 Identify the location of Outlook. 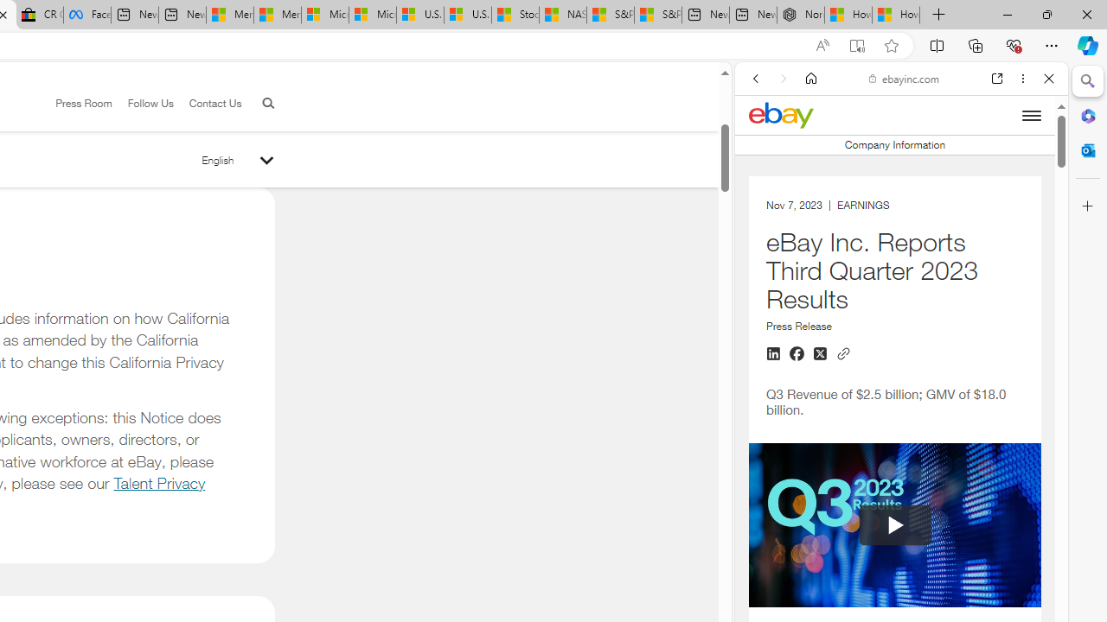
(1088, 150).